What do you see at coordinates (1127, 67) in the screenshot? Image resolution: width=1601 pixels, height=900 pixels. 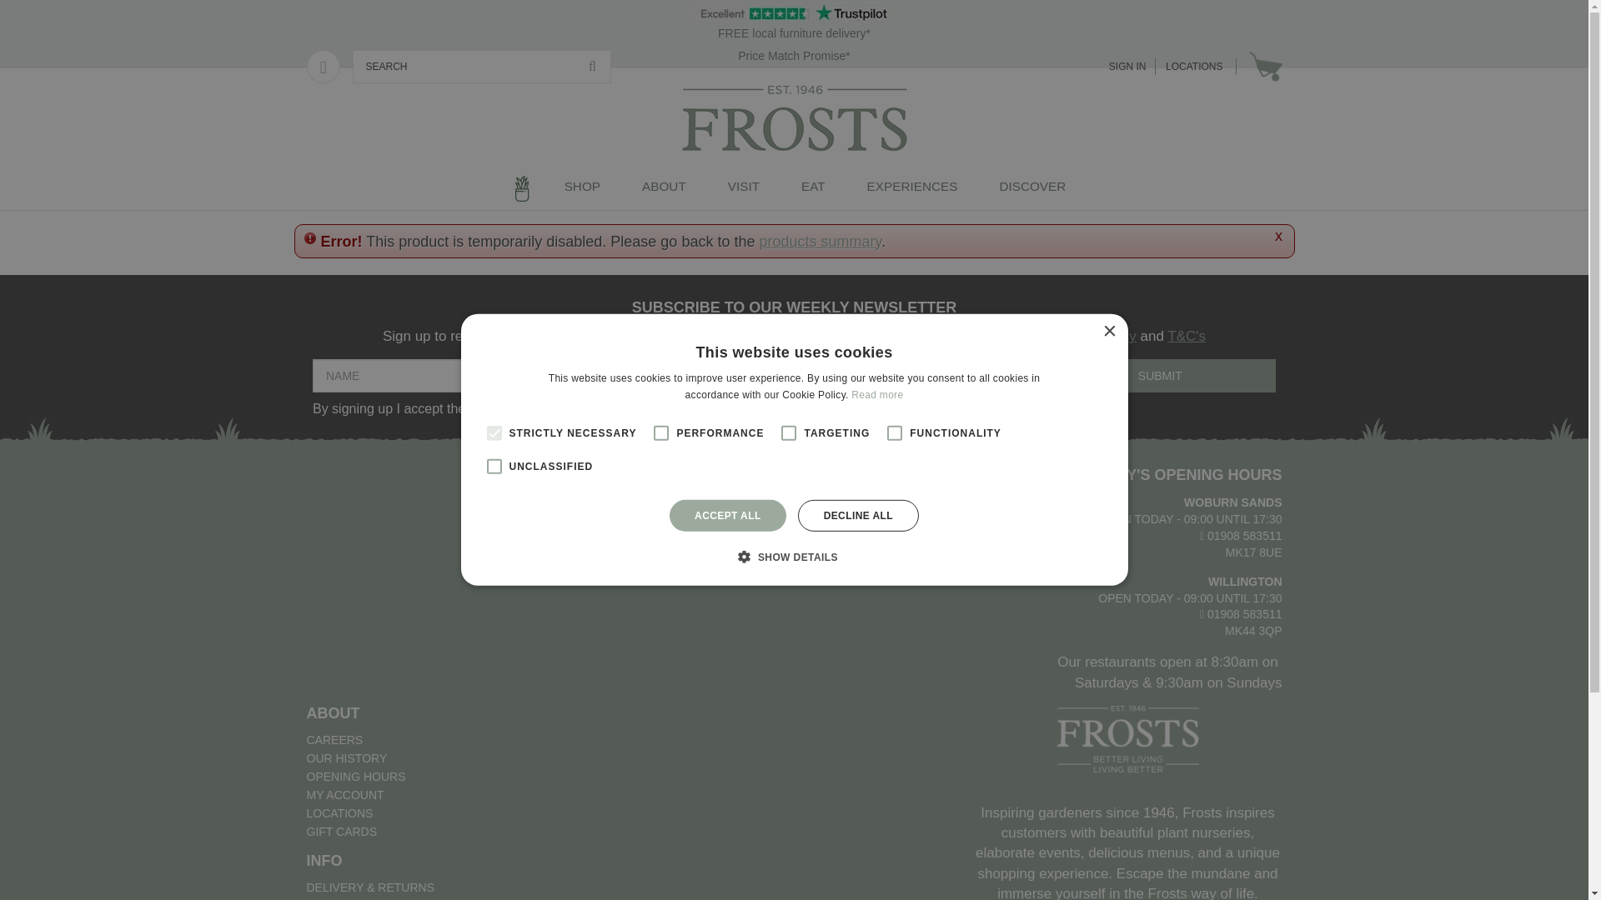 I see `SIGN IN` at bounding box center [1127, 67].